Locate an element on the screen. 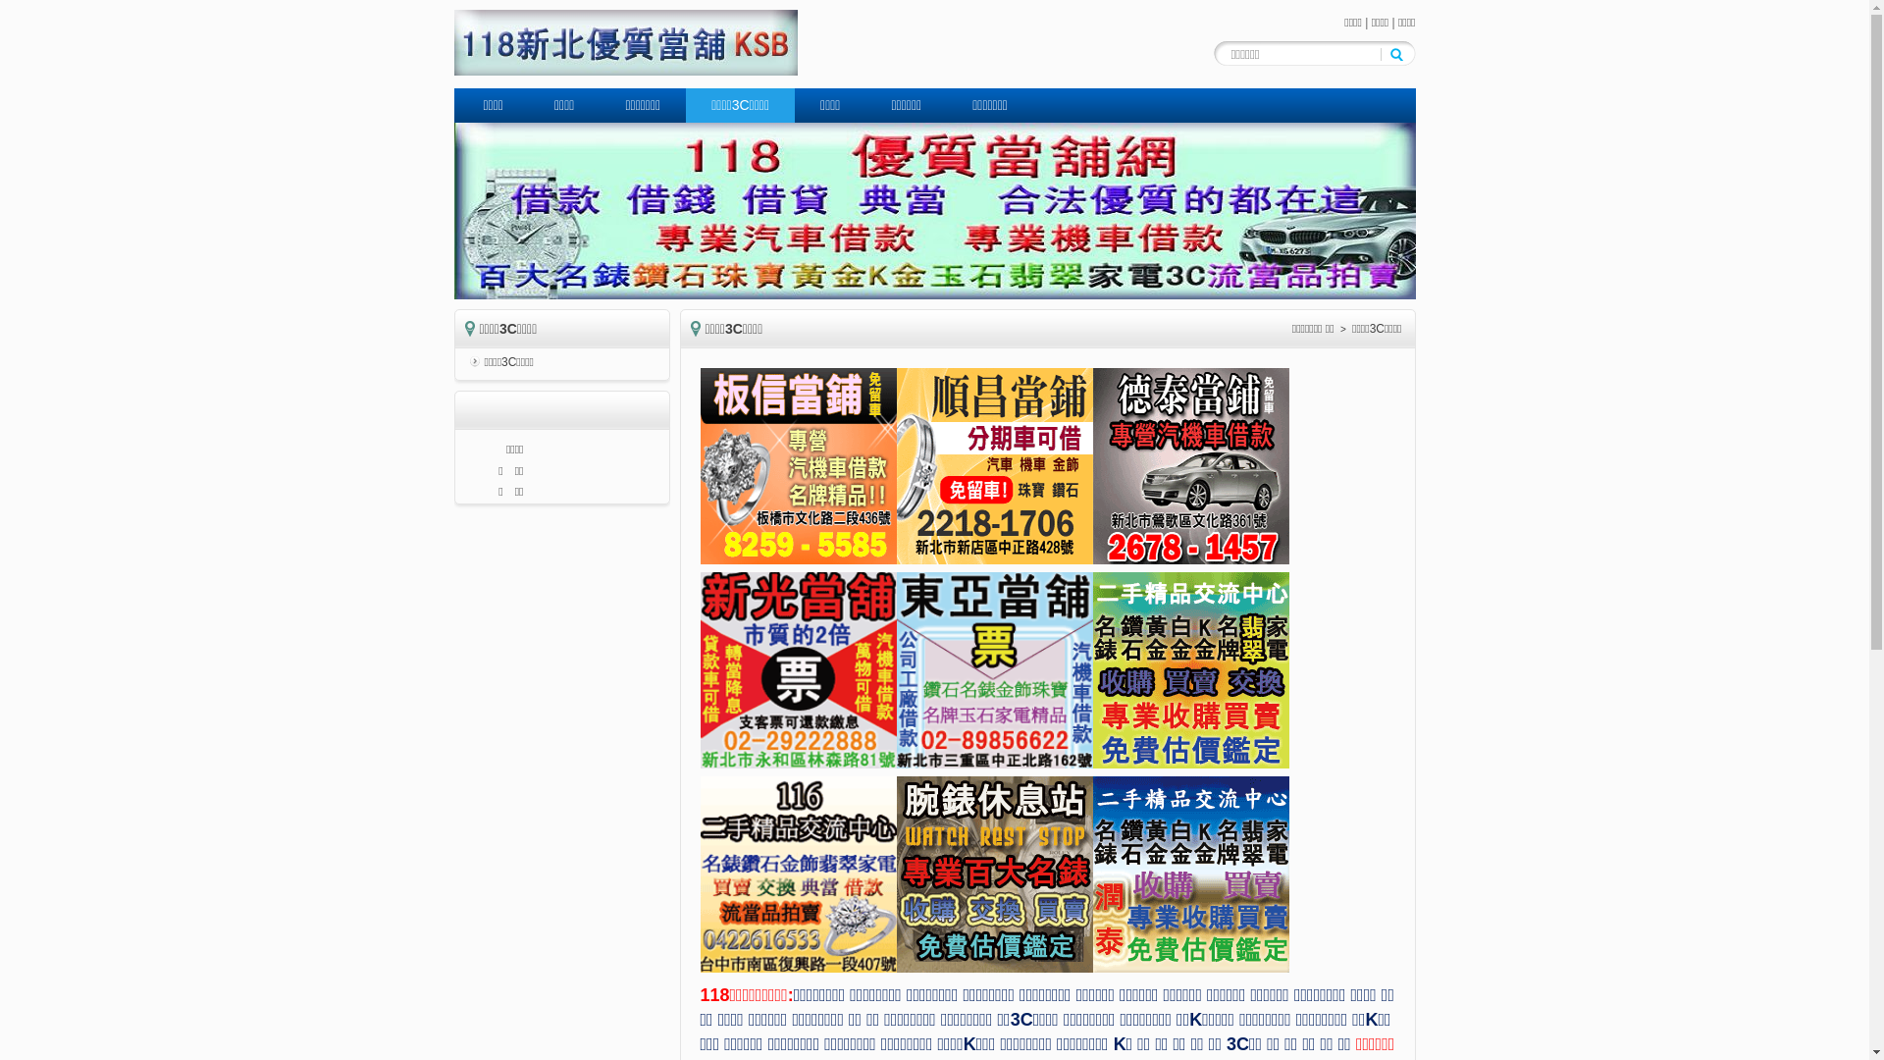 This screenshot has height=1060, width=1884. 1d70cb6e1ed55c44.gif is located at coordinates (799, 670).